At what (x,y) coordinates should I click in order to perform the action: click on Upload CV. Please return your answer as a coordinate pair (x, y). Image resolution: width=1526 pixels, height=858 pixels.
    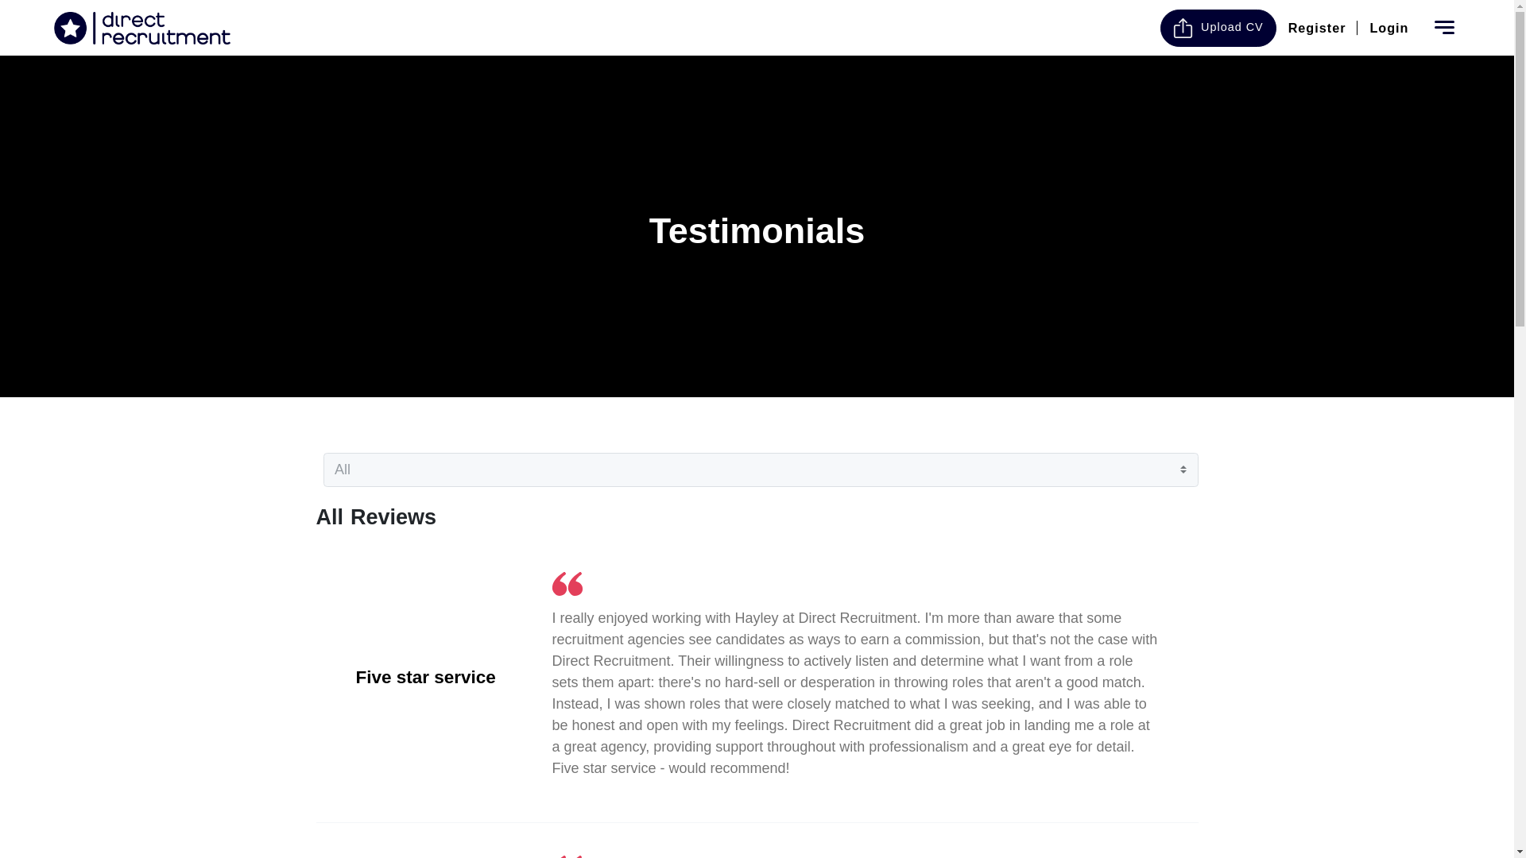
    Looking at the image, I should click on (1218, 28).